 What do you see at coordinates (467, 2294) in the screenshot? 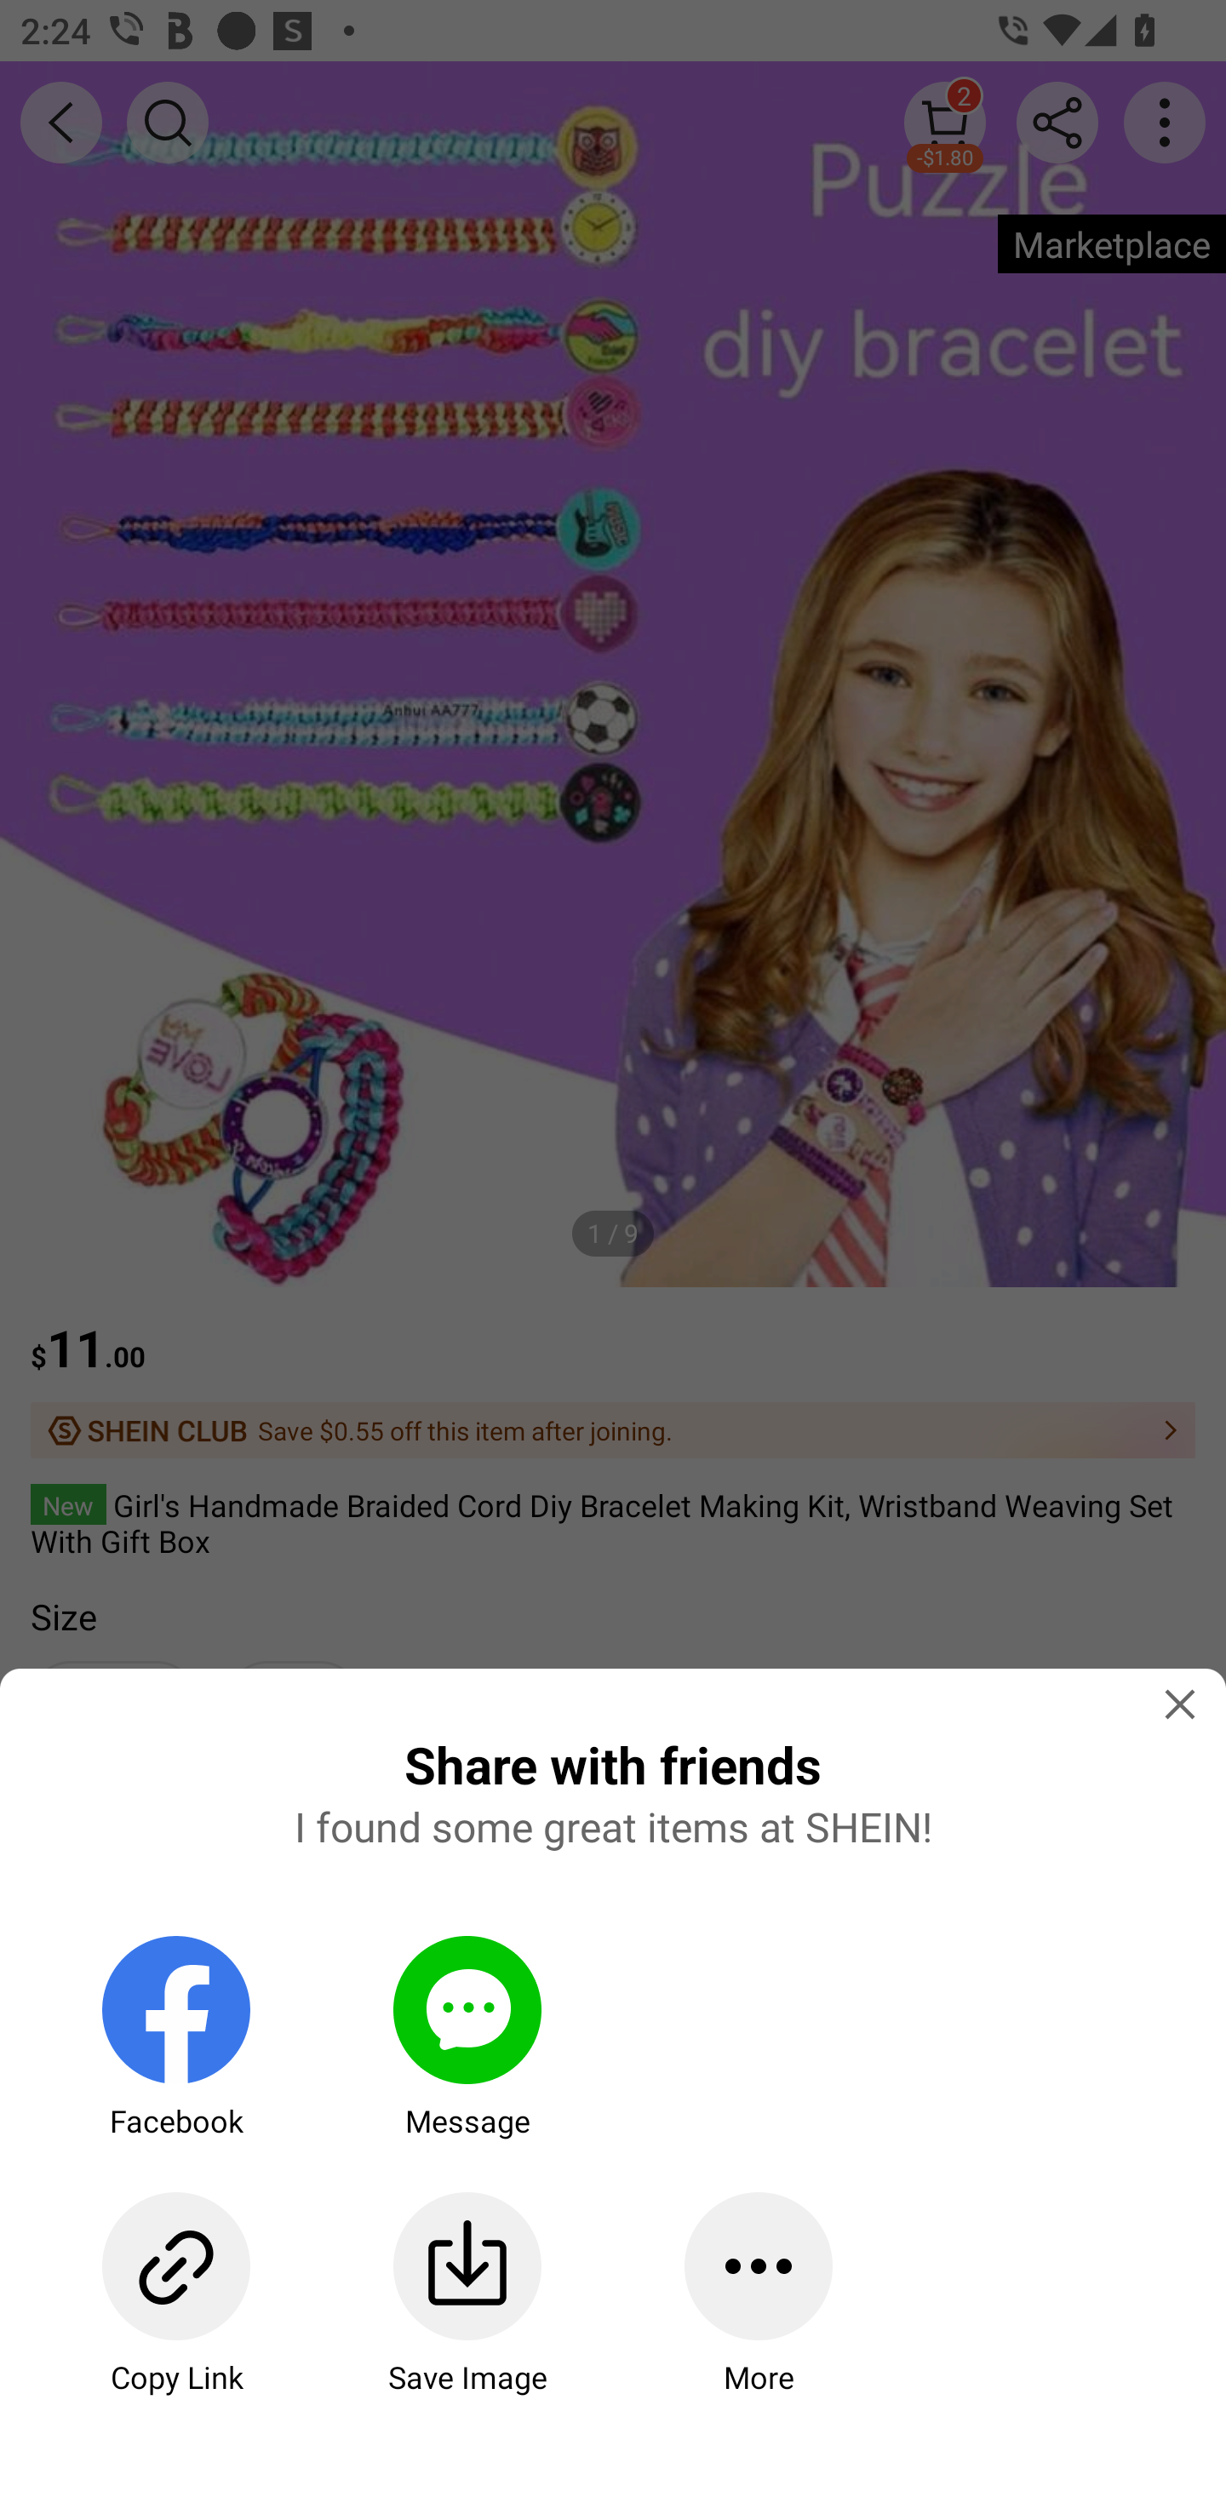
I see `Save Image` at bounding box center [467, 2294].